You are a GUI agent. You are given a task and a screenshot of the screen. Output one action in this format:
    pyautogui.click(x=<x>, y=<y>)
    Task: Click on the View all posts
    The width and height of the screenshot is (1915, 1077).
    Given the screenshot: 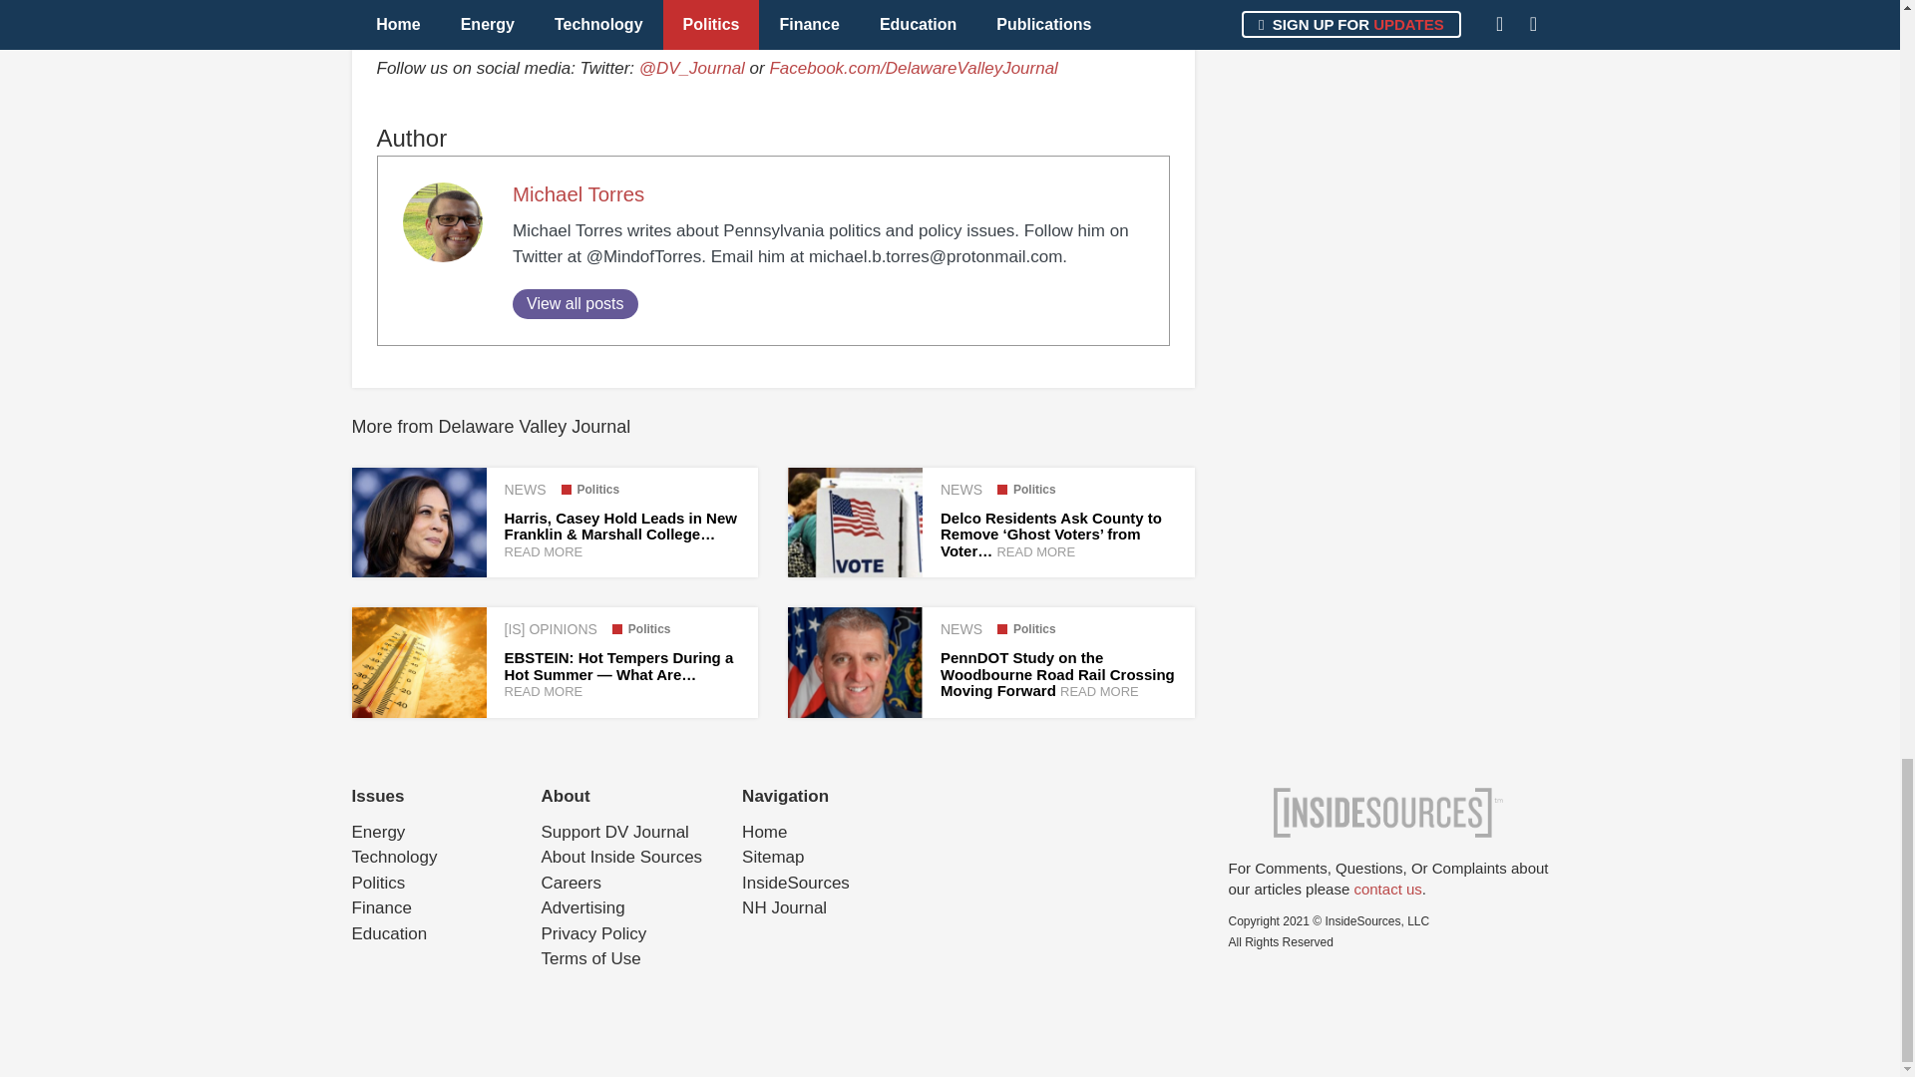 What is the action you would take?
    pyautogui.click(x=574, y=303)
    